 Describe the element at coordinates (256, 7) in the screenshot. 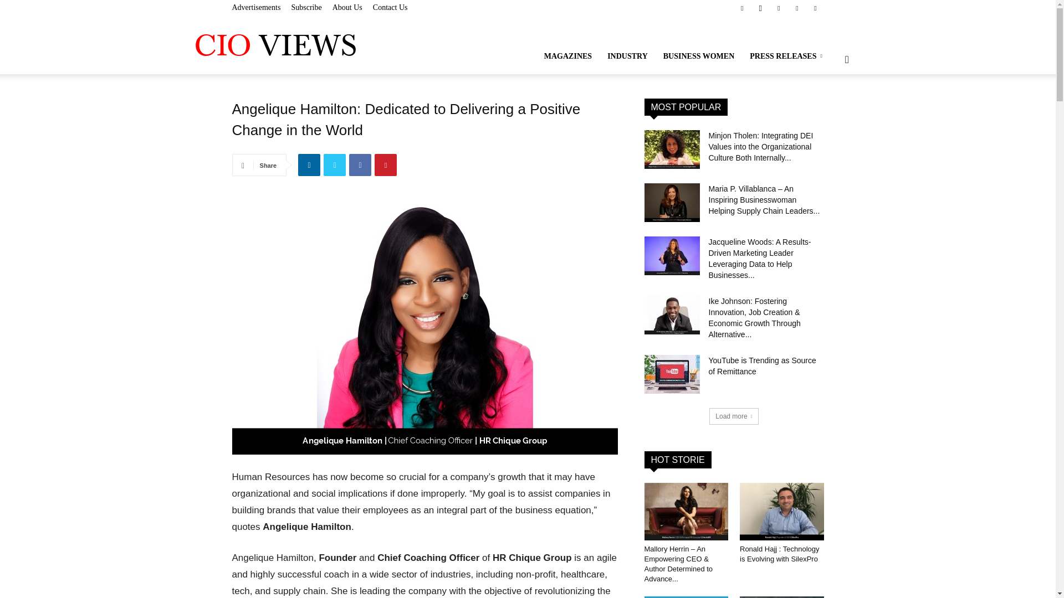

I see `Advertisements` at that location.